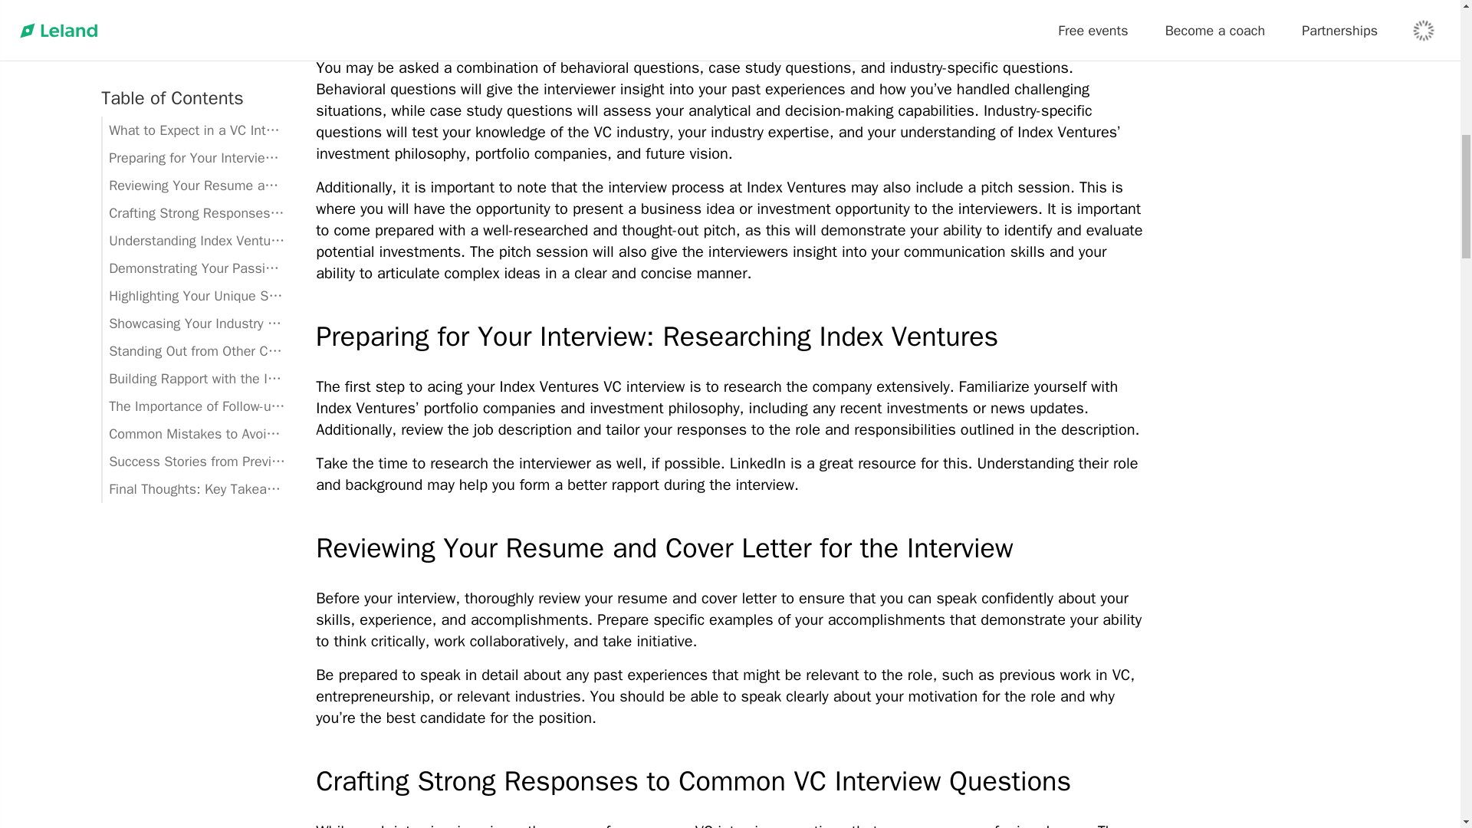 This screenshot has height=828, width=1472. What do you see at coordinates (730, 548) in the screenshot?
I see `Reviewing Your Resume and Cover Letter for the Interview` at bounding box center [730, 548].